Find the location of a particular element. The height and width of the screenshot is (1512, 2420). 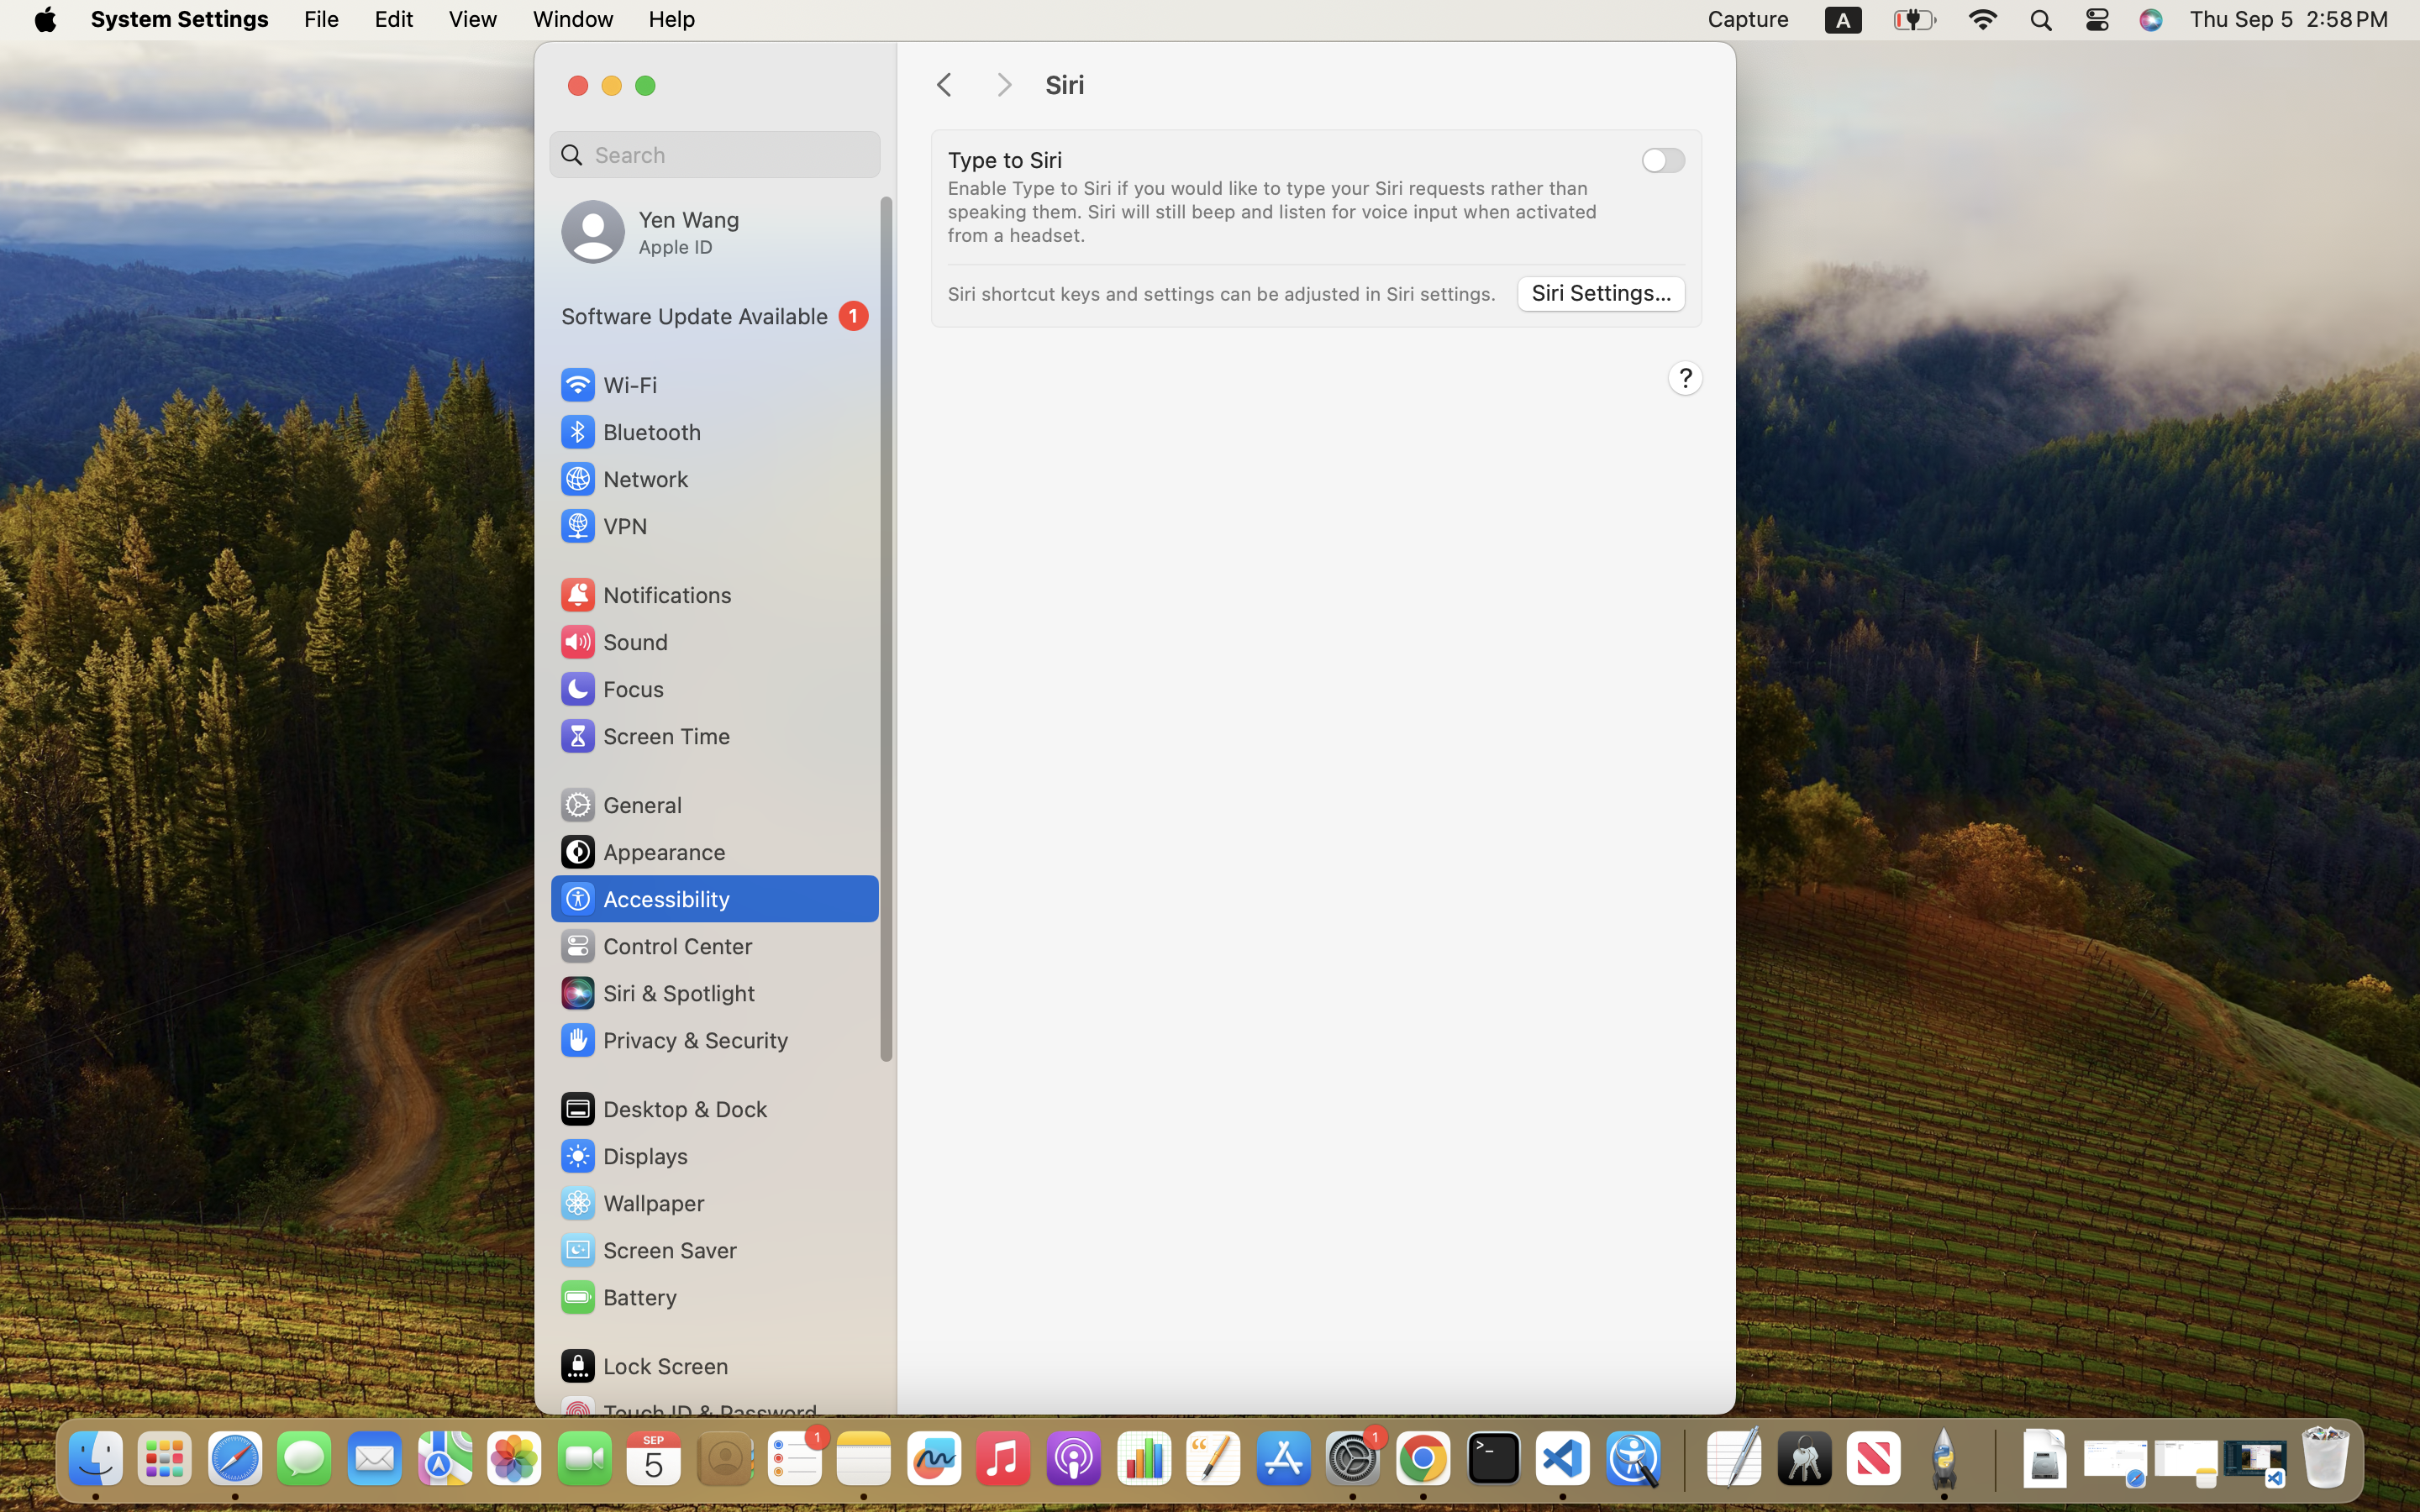

Wallpaper is located at coordinates (631, 1203).